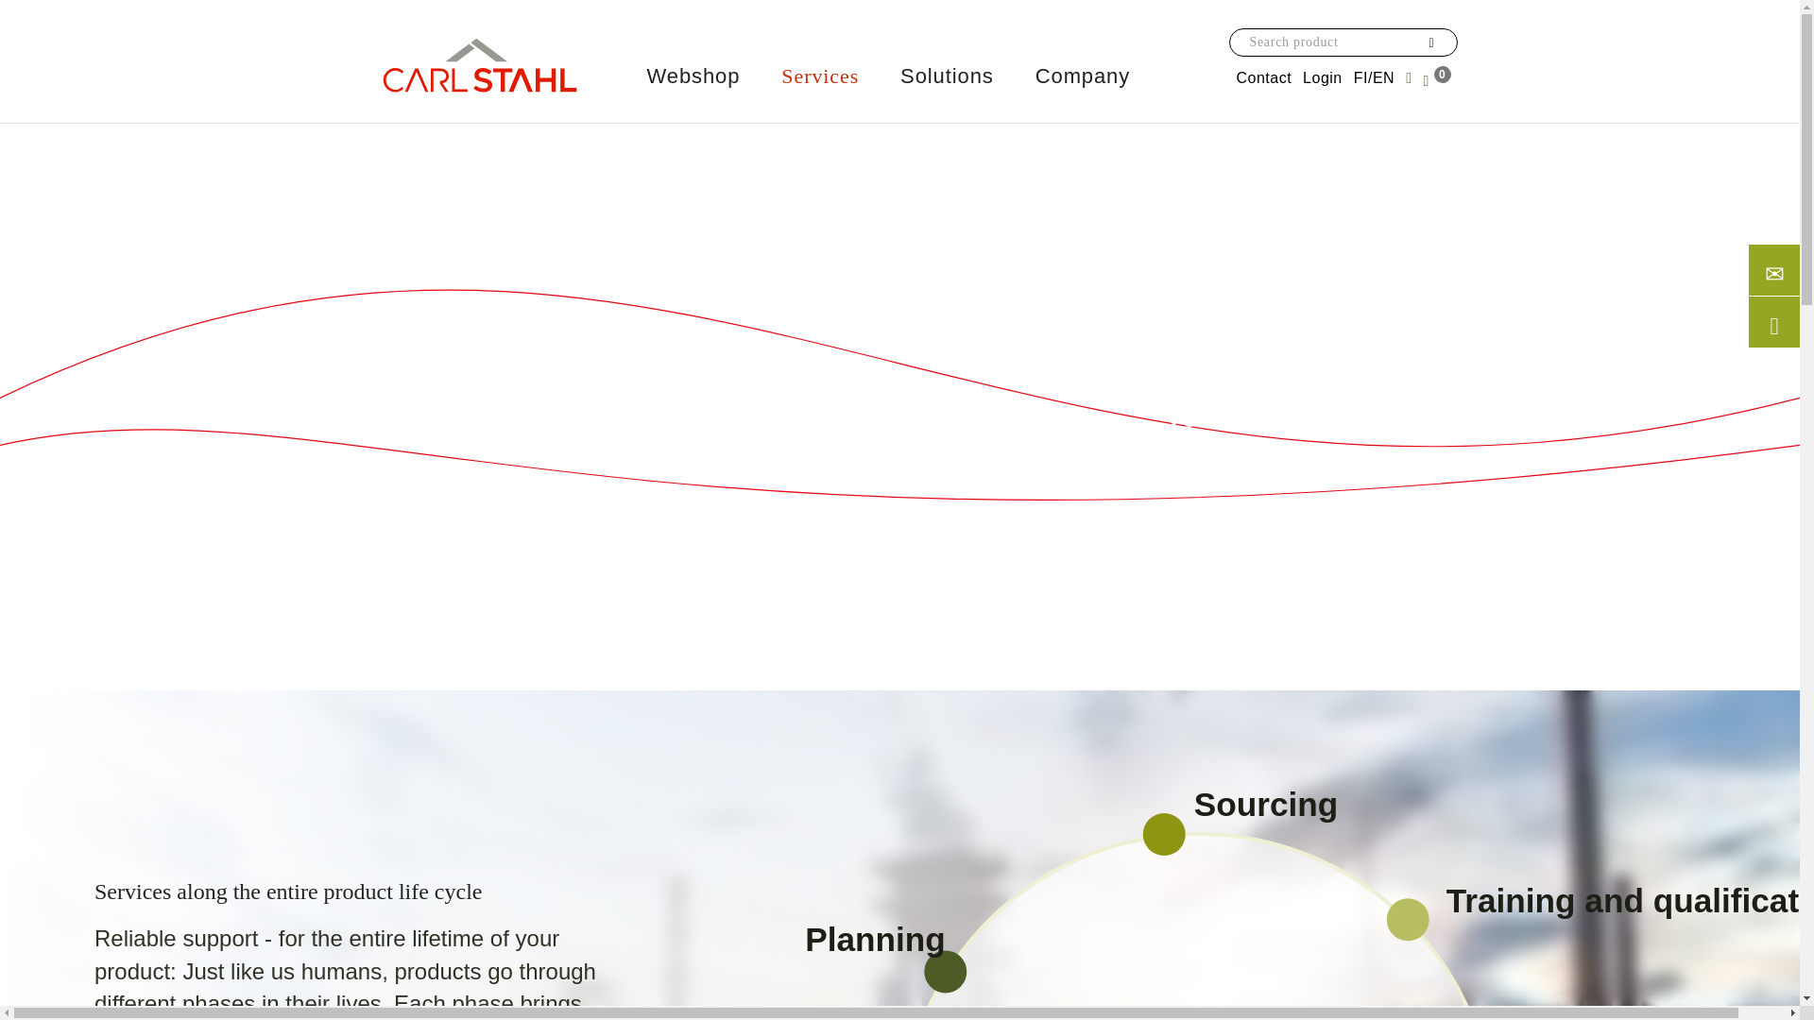 The height and width of the screenshot is (1020, 1814). Describe the element at coordinates (693, 76) in the screenshot. I see `Webshop` at that location.